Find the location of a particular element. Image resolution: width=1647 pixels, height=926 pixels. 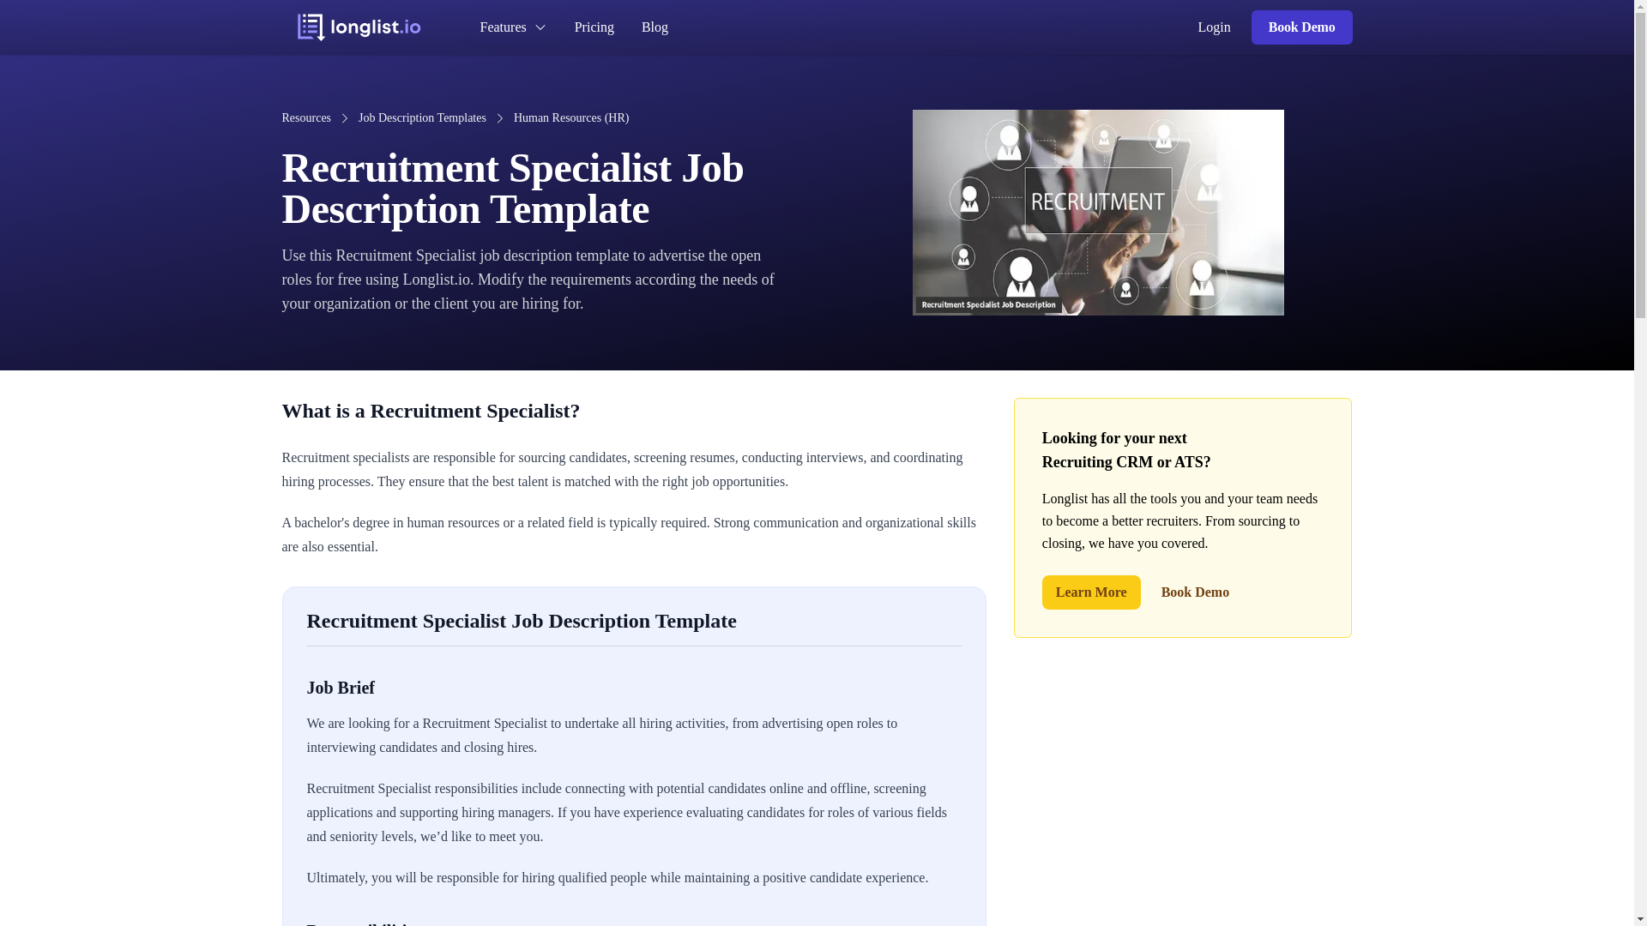

Pricing is located at coordinates (594, 27).